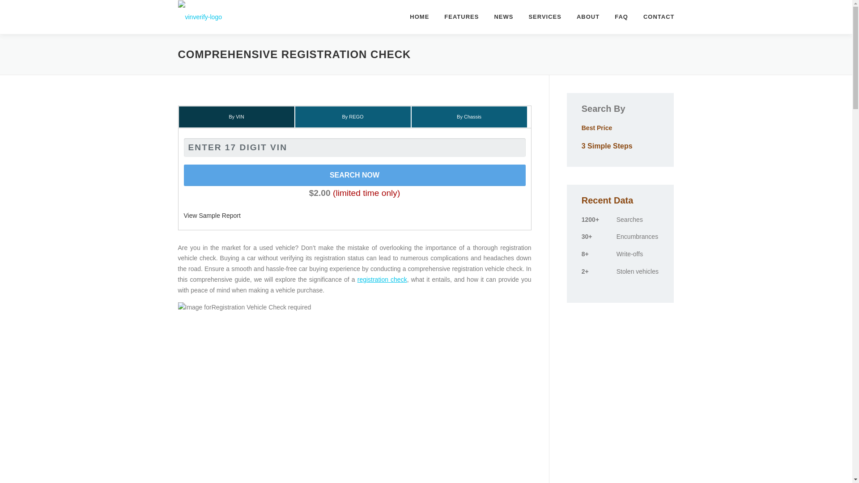  Describe the element at coordinates (236, 117) in the screenshot. I see `By VIN` at that location.